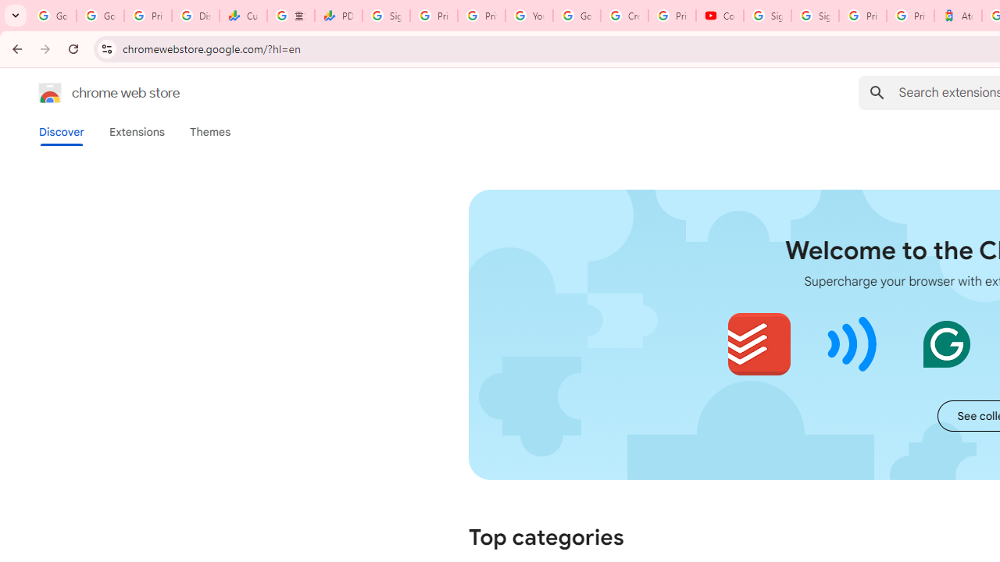  What do you see at coordinates (53, 16) in the screenshot?
I see `Google Workspace Admin Community` at bounding box center [53, 16].